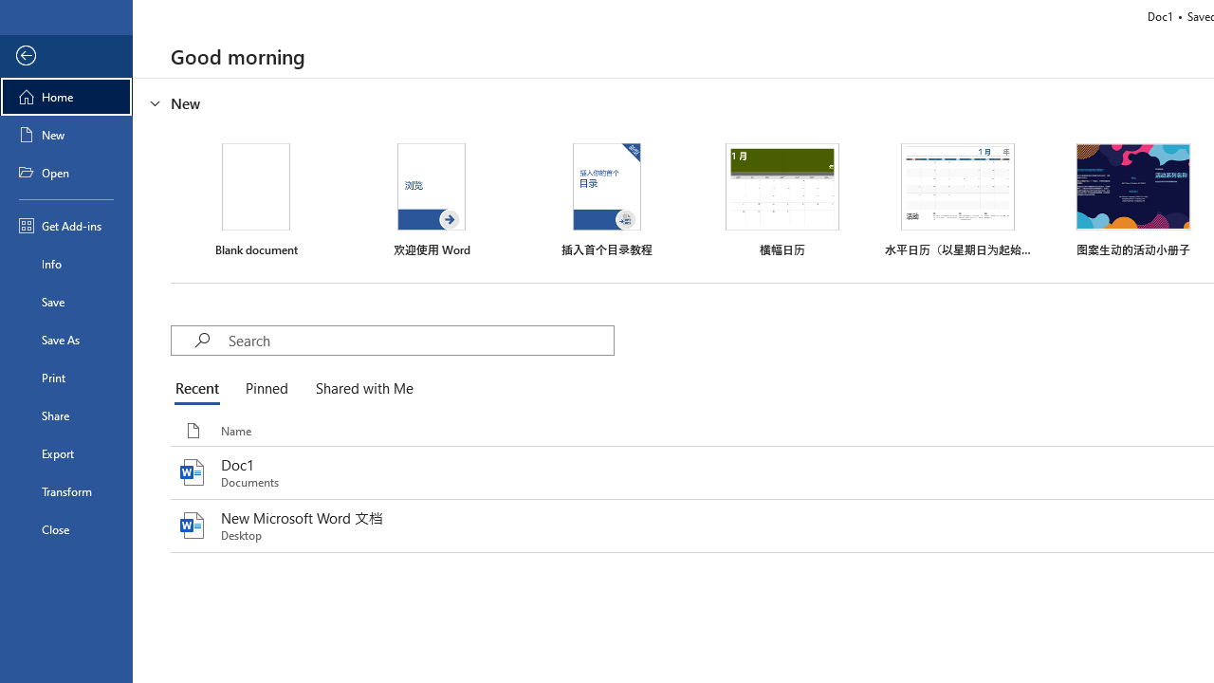 The height and width of the screenshot is (683, 1214). I want to click on Info, so click(66, 264).